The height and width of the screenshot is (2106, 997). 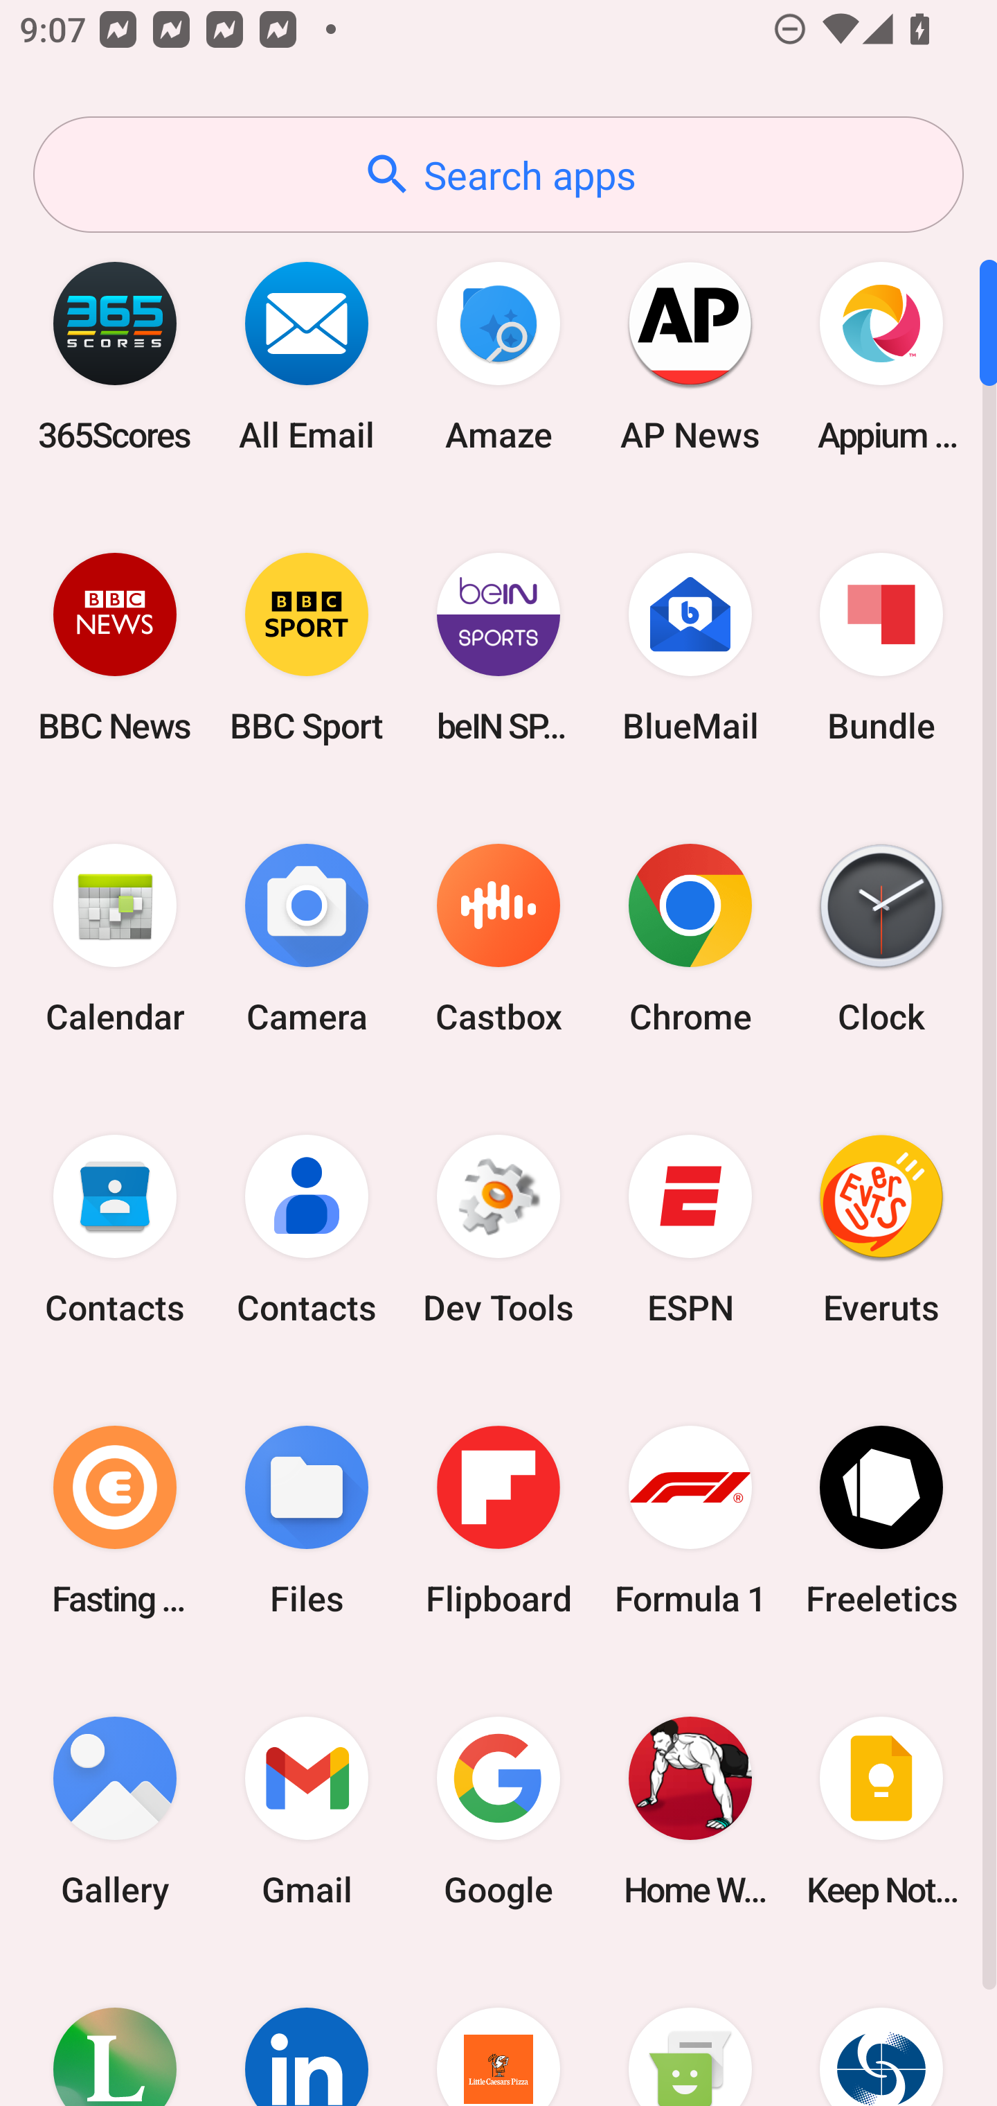 I want to click on Dev Tools, so click(x=498, y=1230).